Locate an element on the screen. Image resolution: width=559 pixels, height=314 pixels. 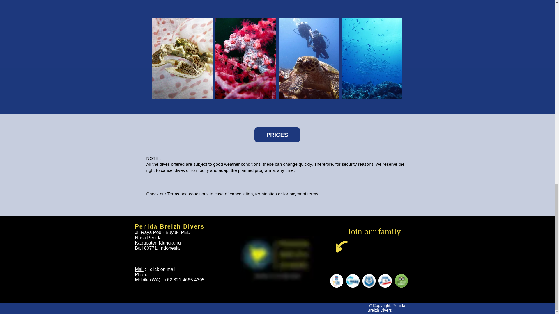
PRICES is located at coordinates (277, 135).